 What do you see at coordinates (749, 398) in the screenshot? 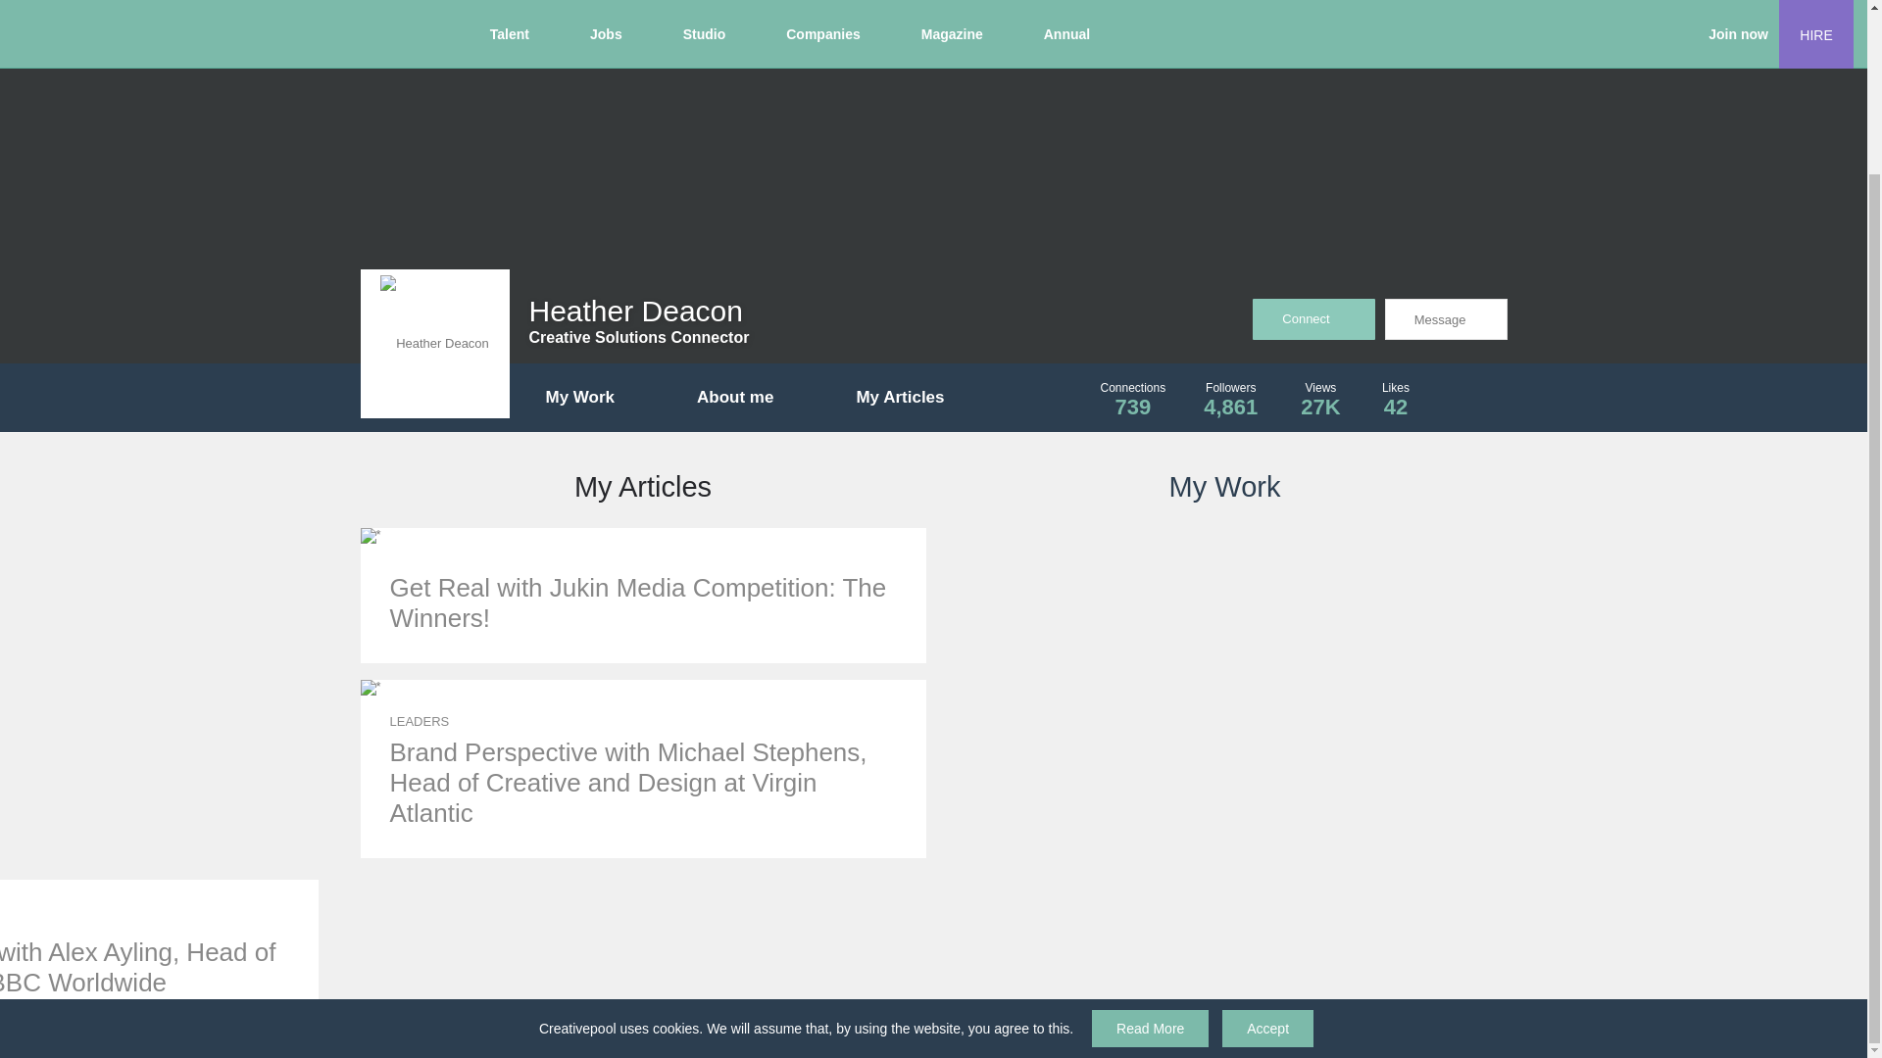
I see `About me` at bounding box center [749, 398].